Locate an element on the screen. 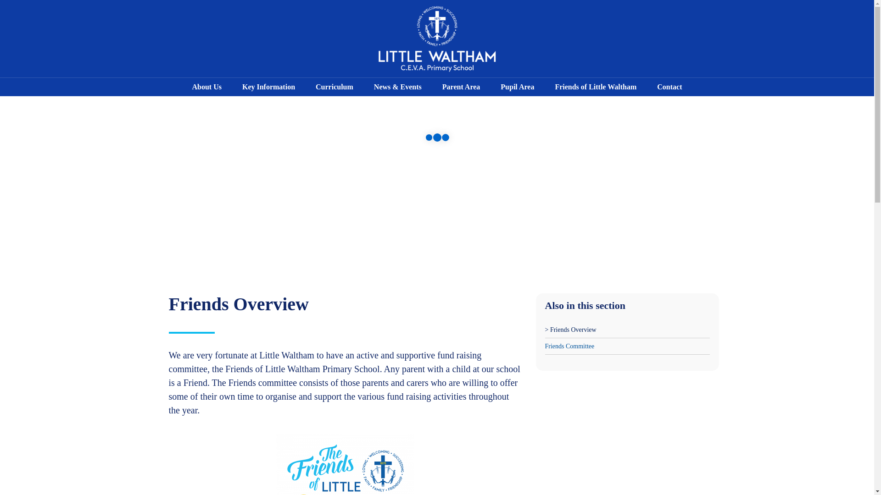 This screenshot has width=881, height=495. Little Waltham C.E.V.A. Primary School is located at coordinates (437, 38).